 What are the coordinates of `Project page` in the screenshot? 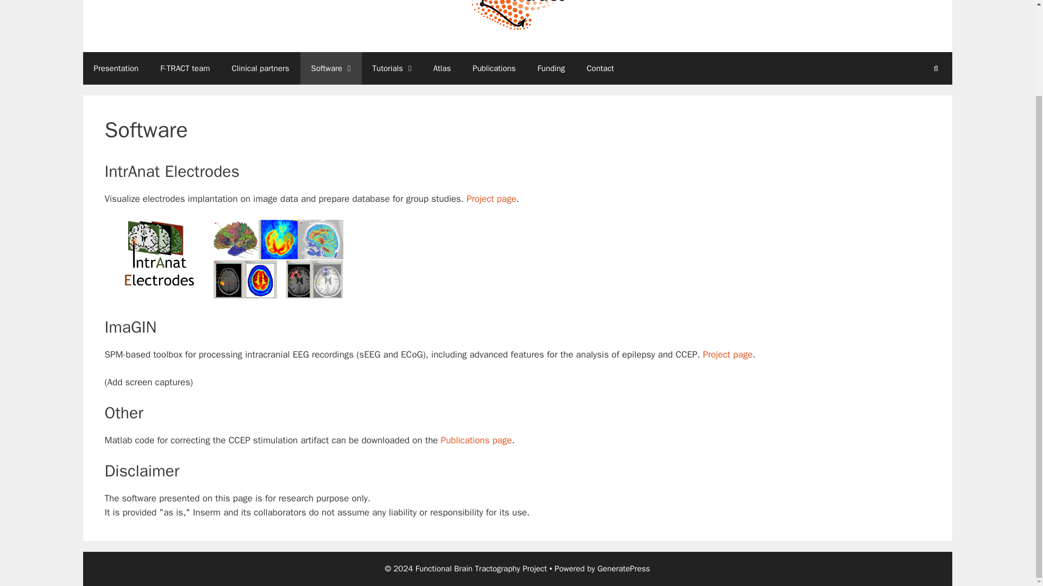 It's located at (728, 354).